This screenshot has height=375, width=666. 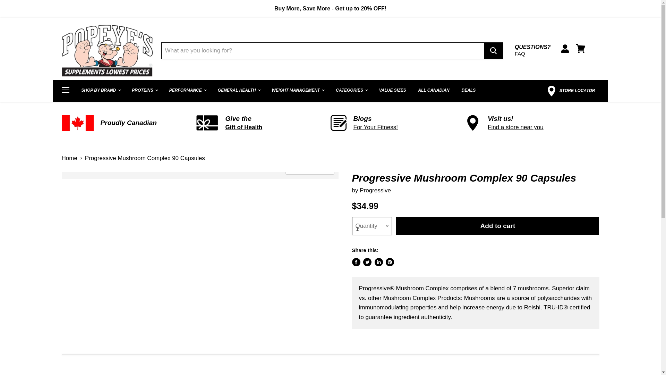 I want to click on View cart, so click(x=580, y=49).